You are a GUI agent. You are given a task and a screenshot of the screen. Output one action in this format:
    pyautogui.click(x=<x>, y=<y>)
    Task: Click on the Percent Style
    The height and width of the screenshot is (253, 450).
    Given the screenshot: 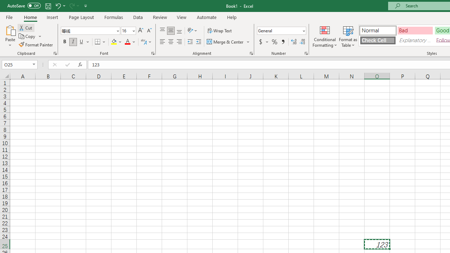 What is the action you would take?
    pyautogui.click(x=275, y=42)
    